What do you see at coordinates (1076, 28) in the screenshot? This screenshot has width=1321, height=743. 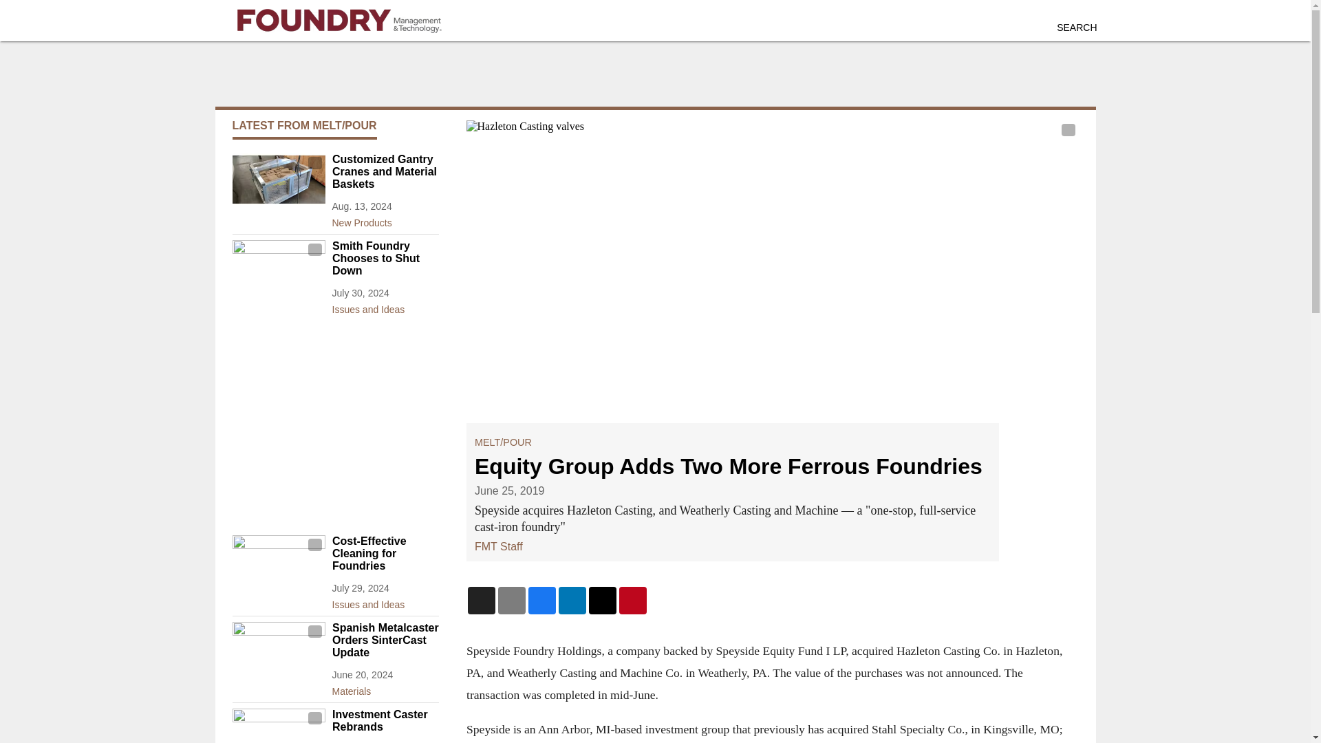 I see `SEARCH` at bounding box center [1076, 28].